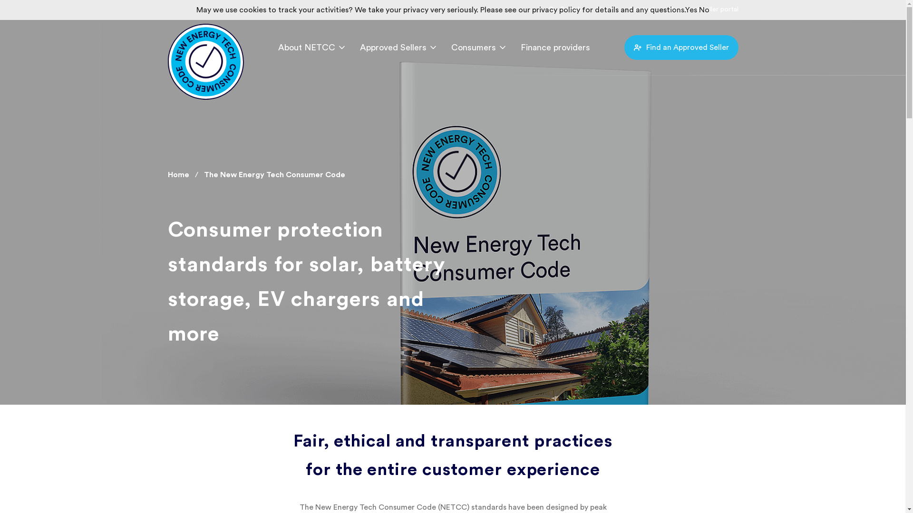 This screenshot has width=913, height=513. I want to click on Consumers, so click(478, 47).